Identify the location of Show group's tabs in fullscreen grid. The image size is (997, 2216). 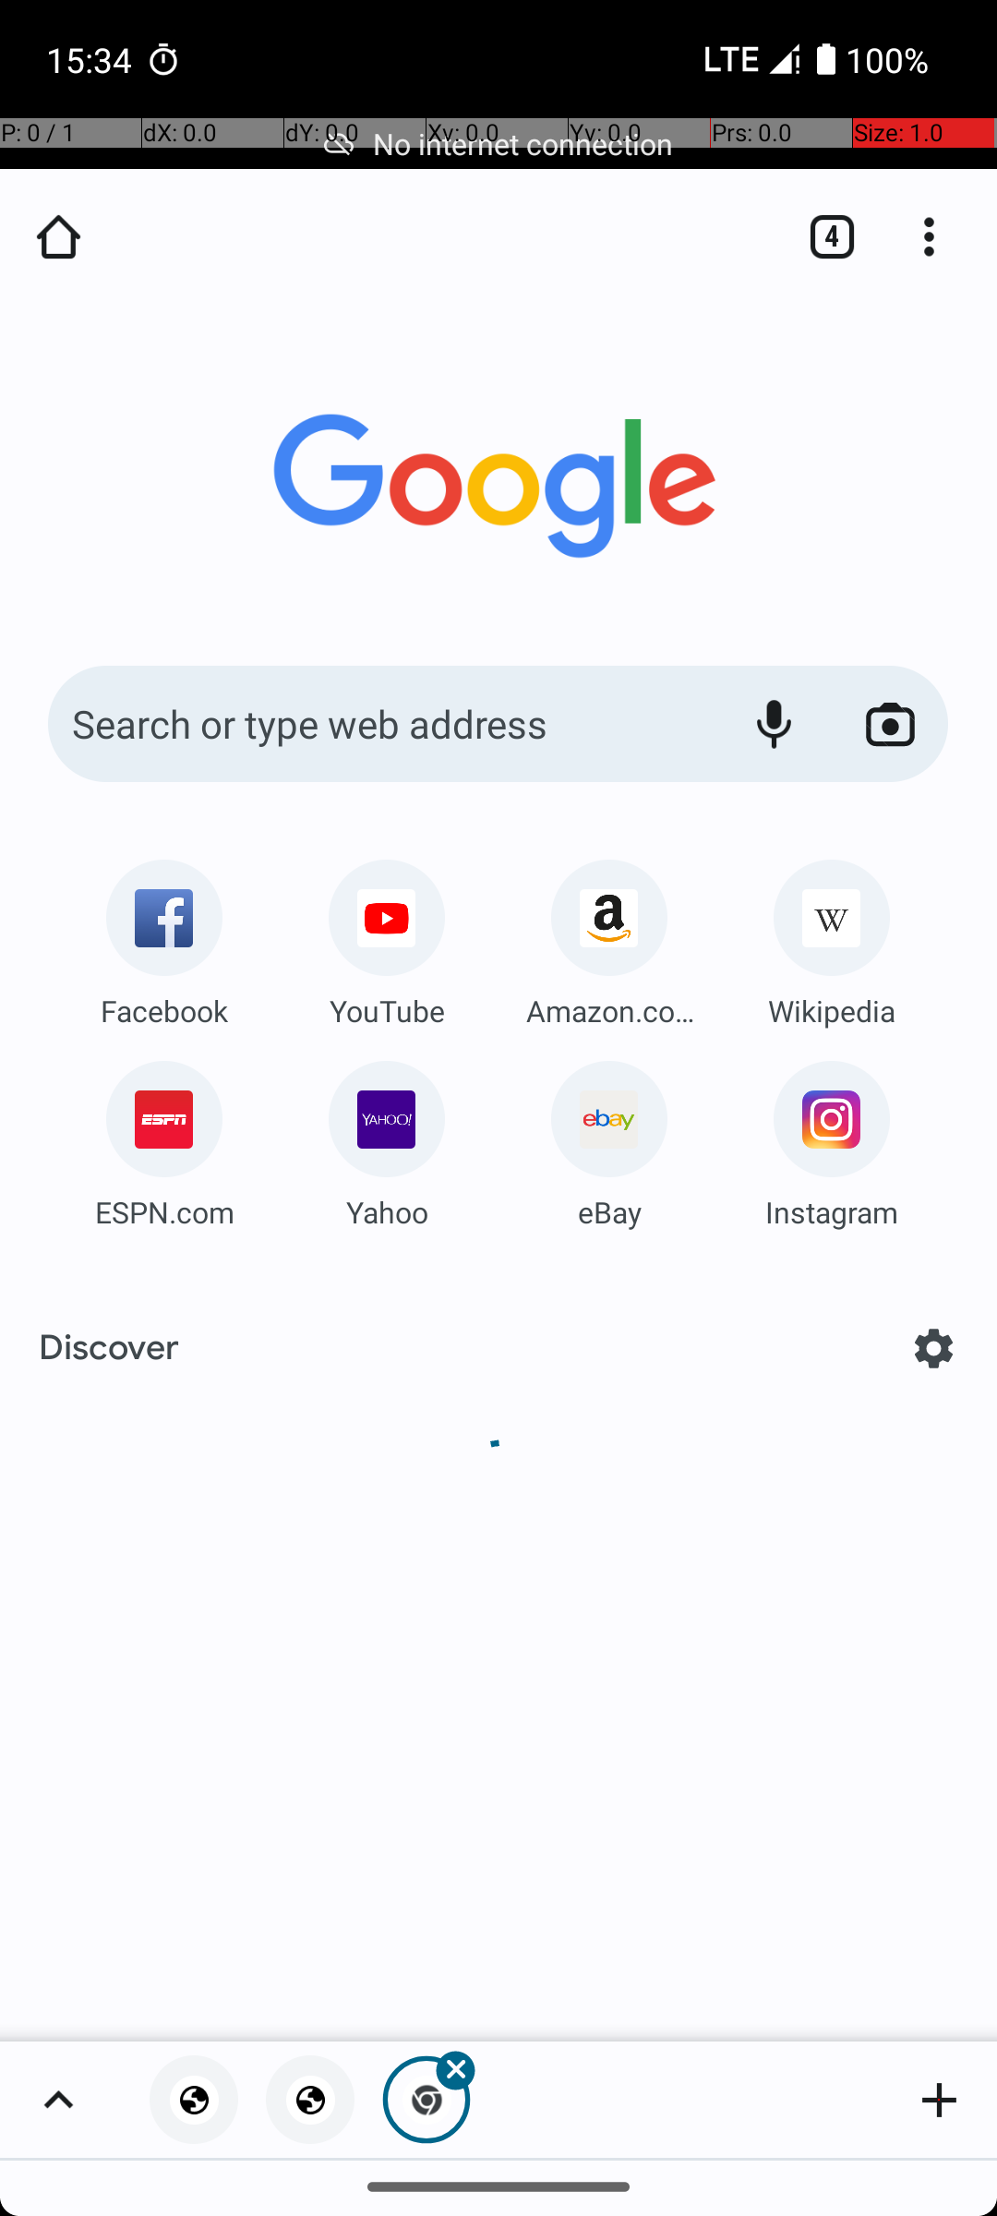
(58, 2100).